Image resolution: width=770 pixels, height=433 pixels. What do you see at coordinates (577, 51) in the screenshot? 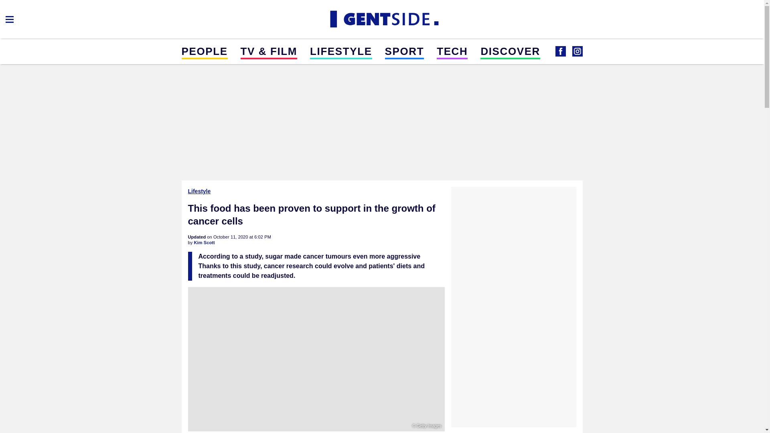
I see `Gentside UK` at bounding box center [577, 51].